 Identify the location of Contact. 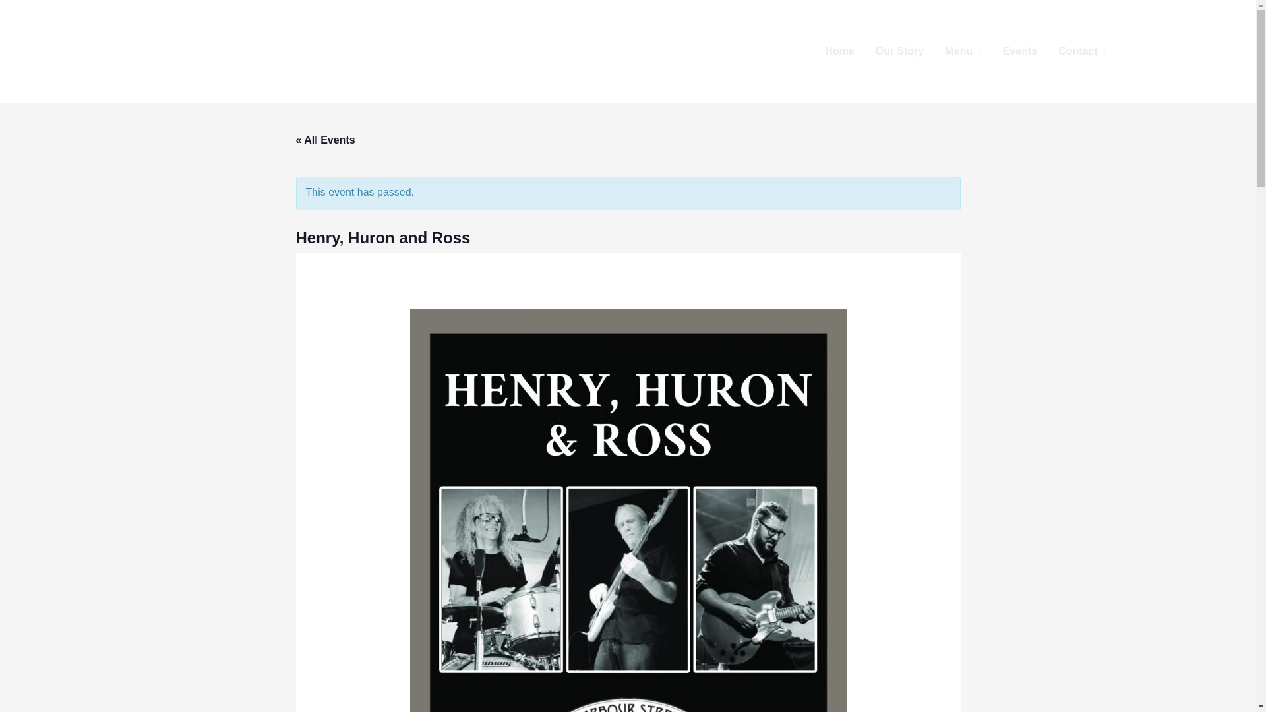
(1082, 51).